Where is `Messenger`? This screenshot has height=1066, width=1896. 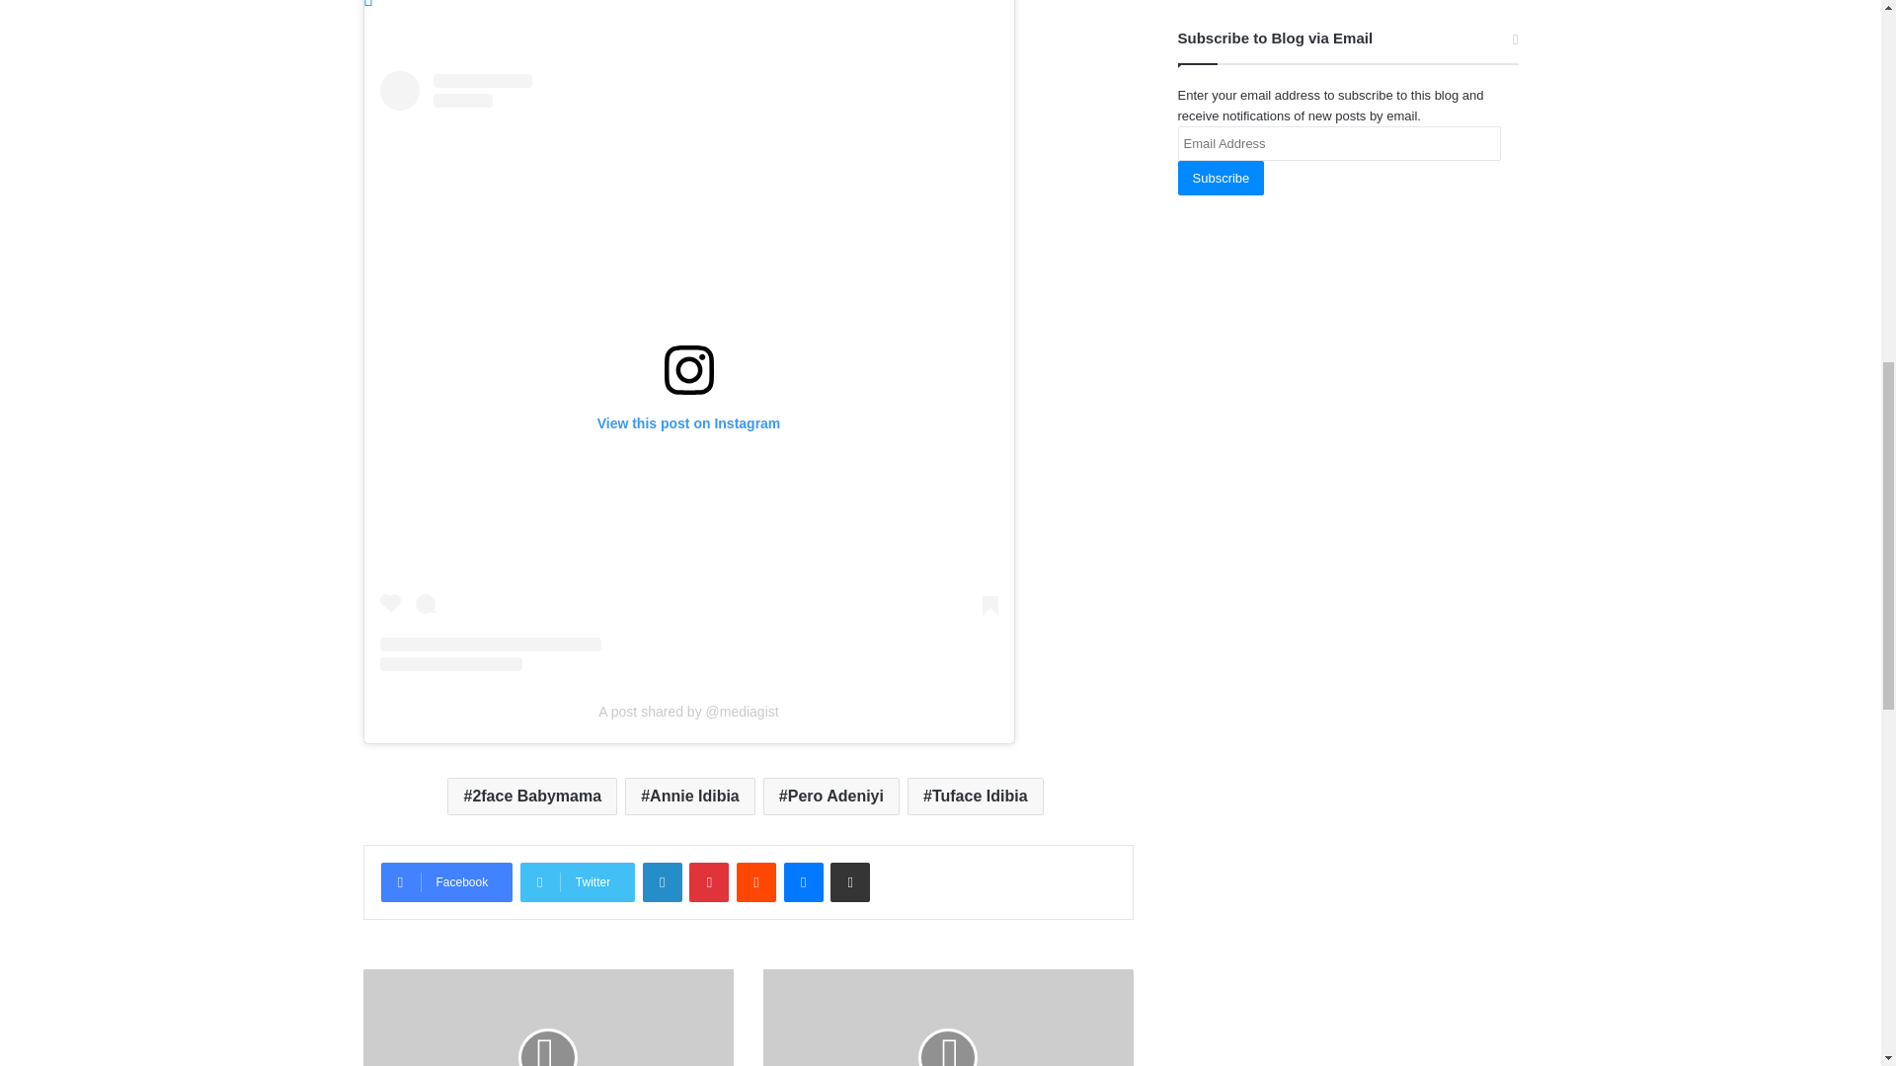
Messenger is located at coordinates (804, 881).